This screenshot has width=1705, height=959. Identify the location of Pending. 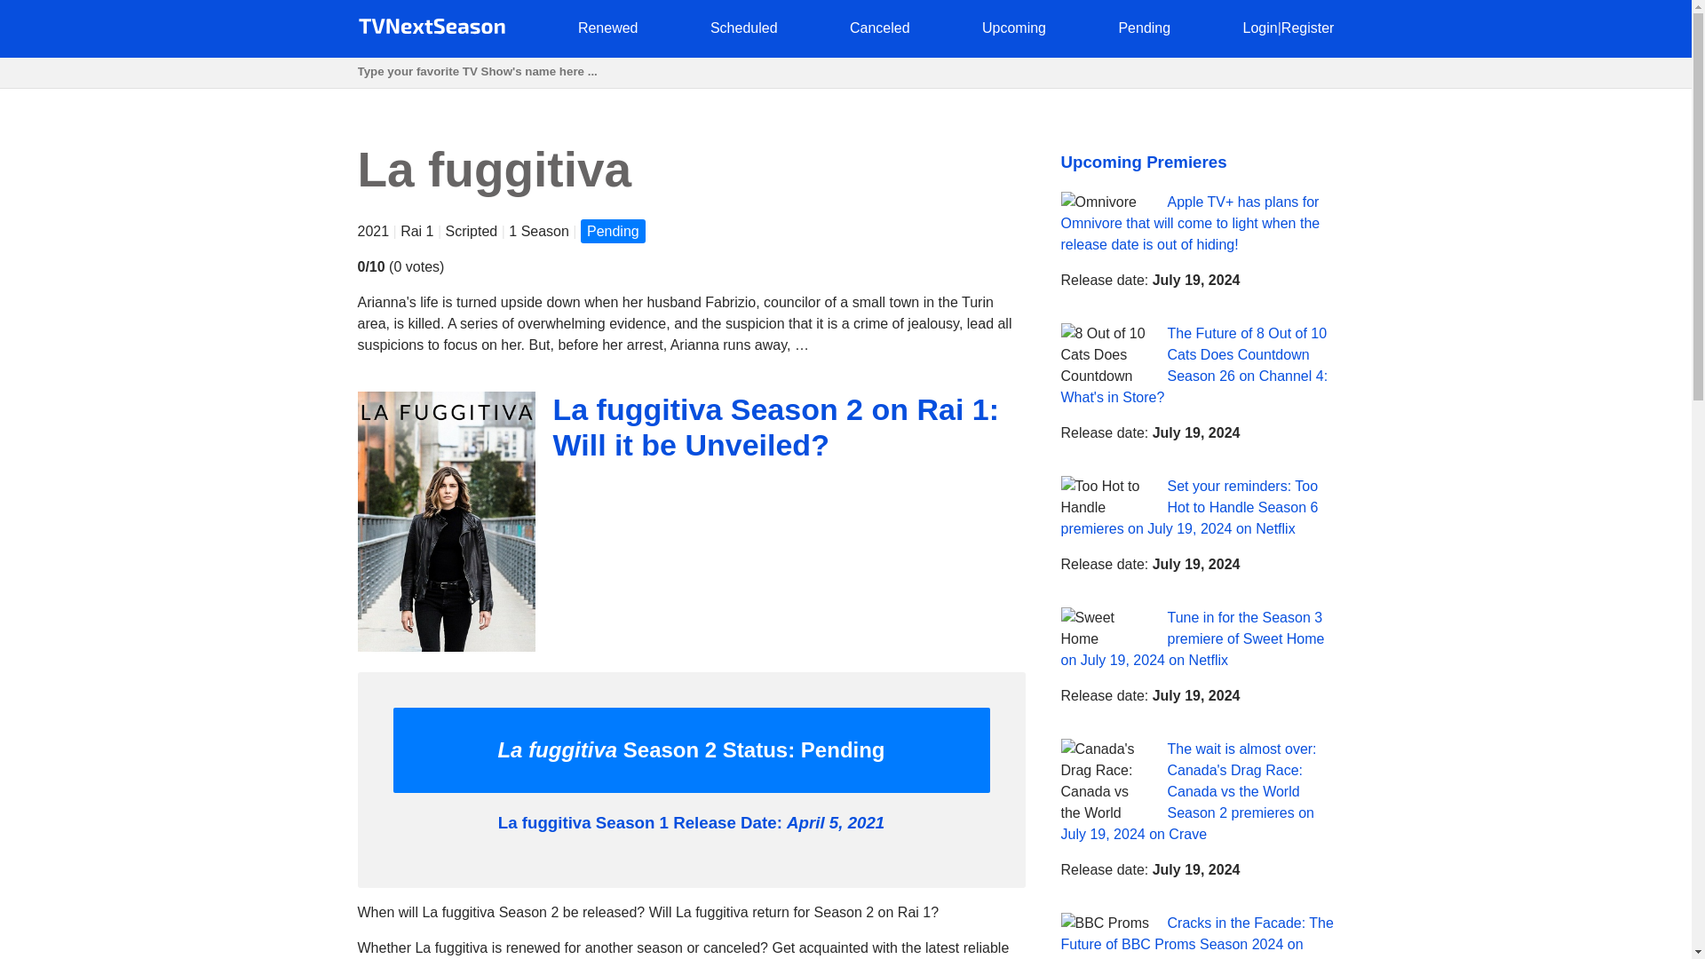
(1144, 27).